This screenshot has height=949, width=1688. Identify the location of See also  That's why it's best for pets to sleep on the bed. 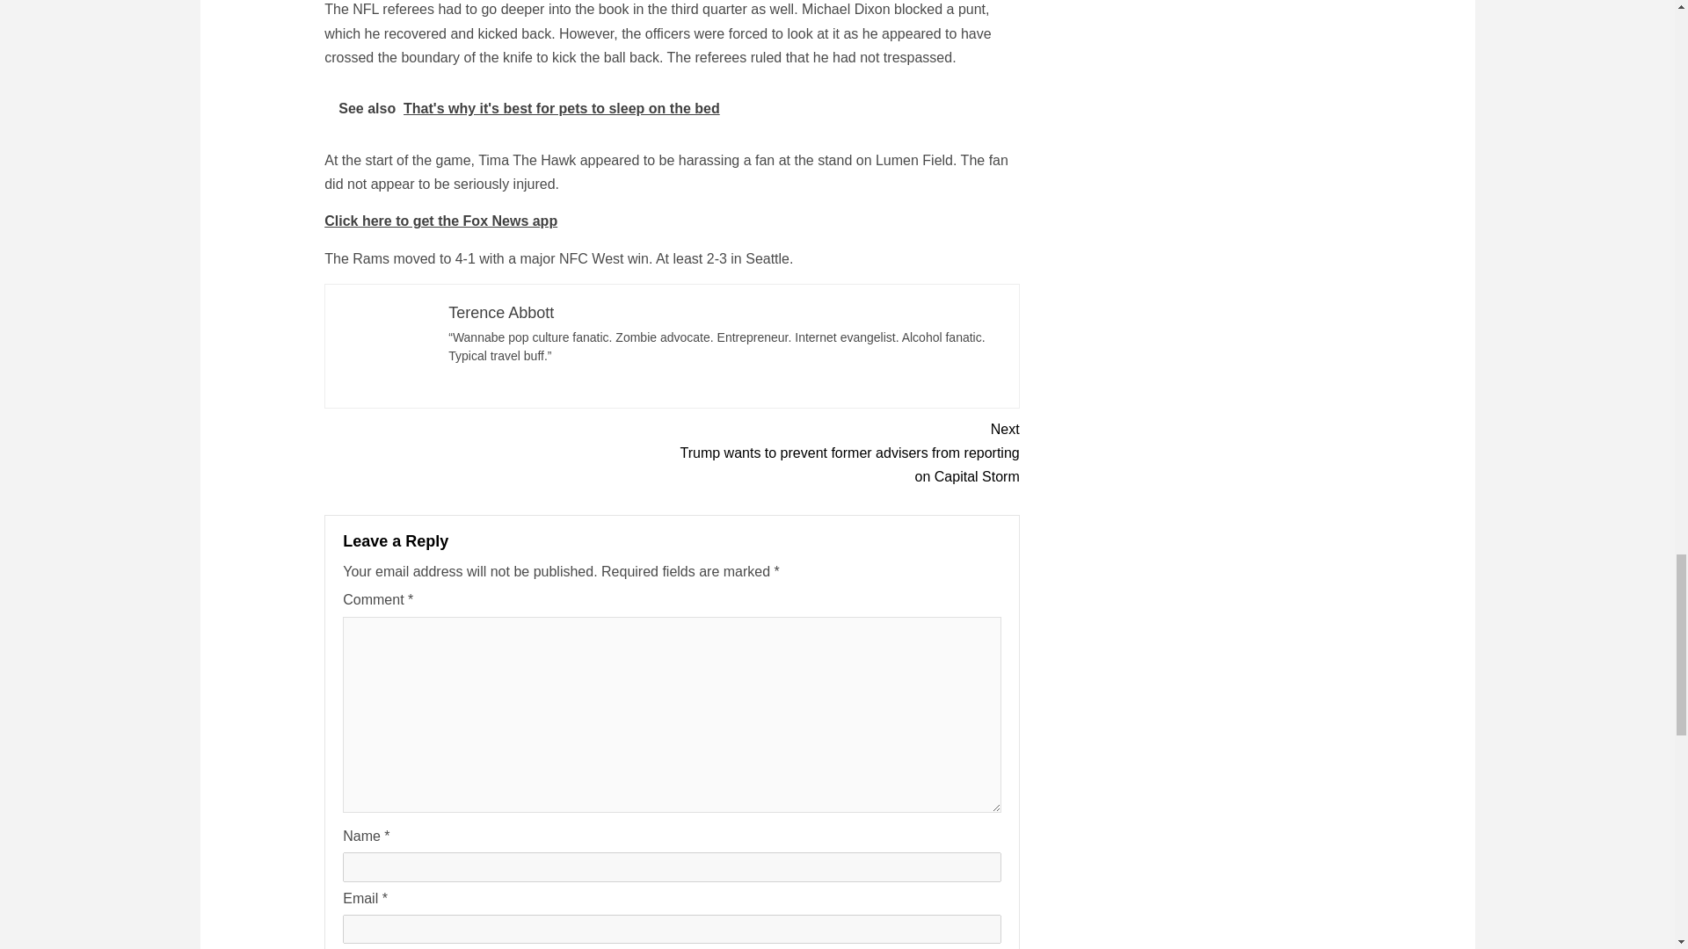
(672, 108).